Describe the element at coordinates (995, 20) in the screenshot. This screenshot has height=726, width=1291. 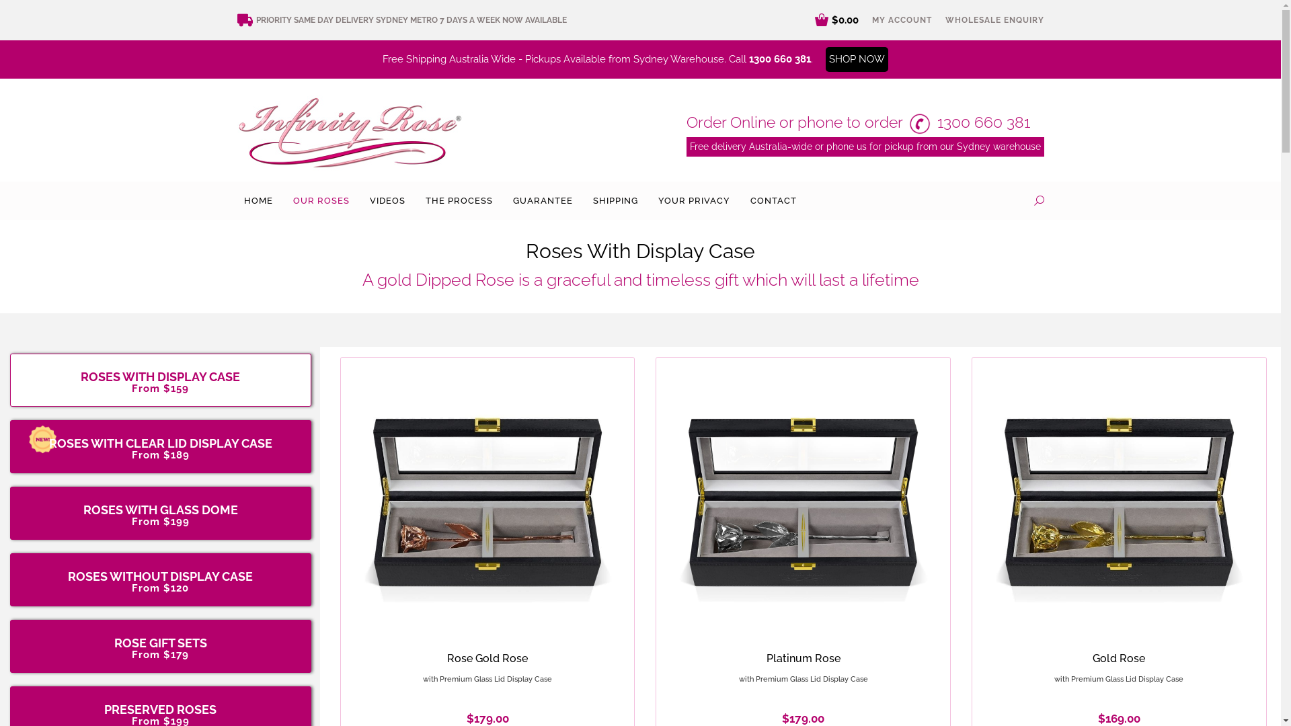
I see `WHOLESALE ENQUIRY` at that location.